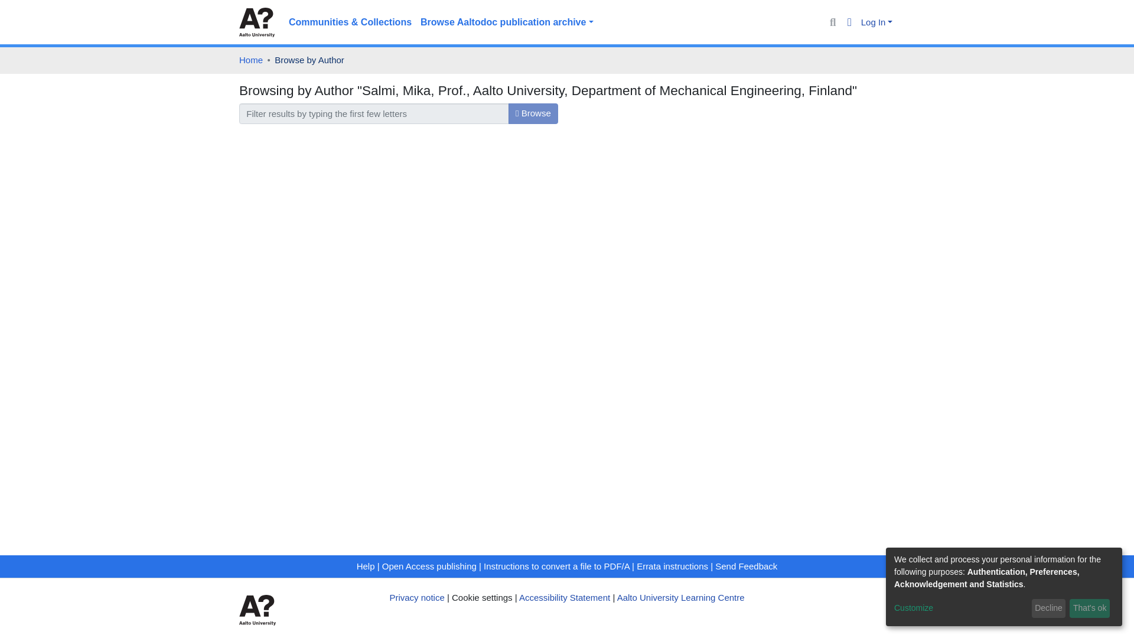  Describe the element at coordinates (960, 608) in the screenshot. I see `Customize` at that location.